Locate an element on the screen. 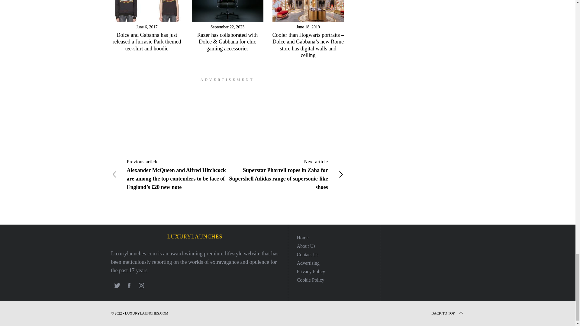 This screenshot has height=326, width=580. Cookie Policy is located at coordinates (310, 280).